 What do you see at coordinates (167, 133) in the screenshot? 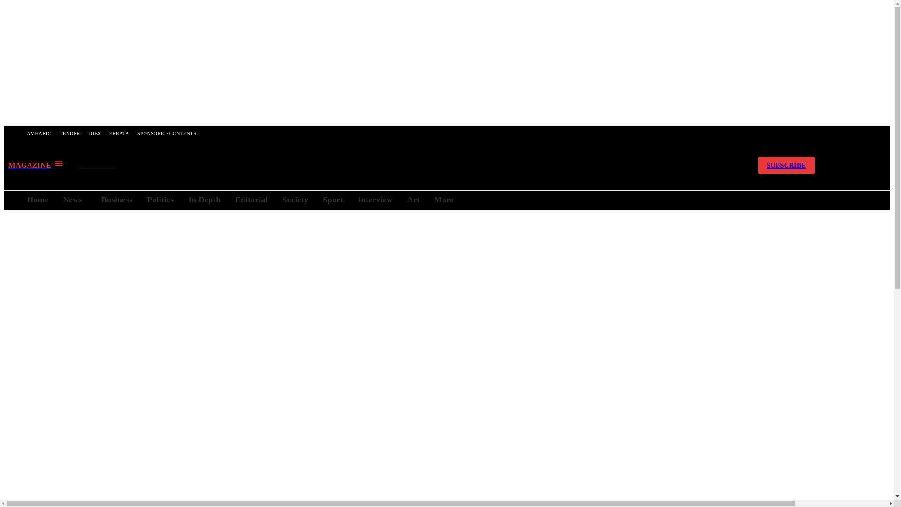
I see `SPONSORED CONTENTS` at bounding box center [167, 133].